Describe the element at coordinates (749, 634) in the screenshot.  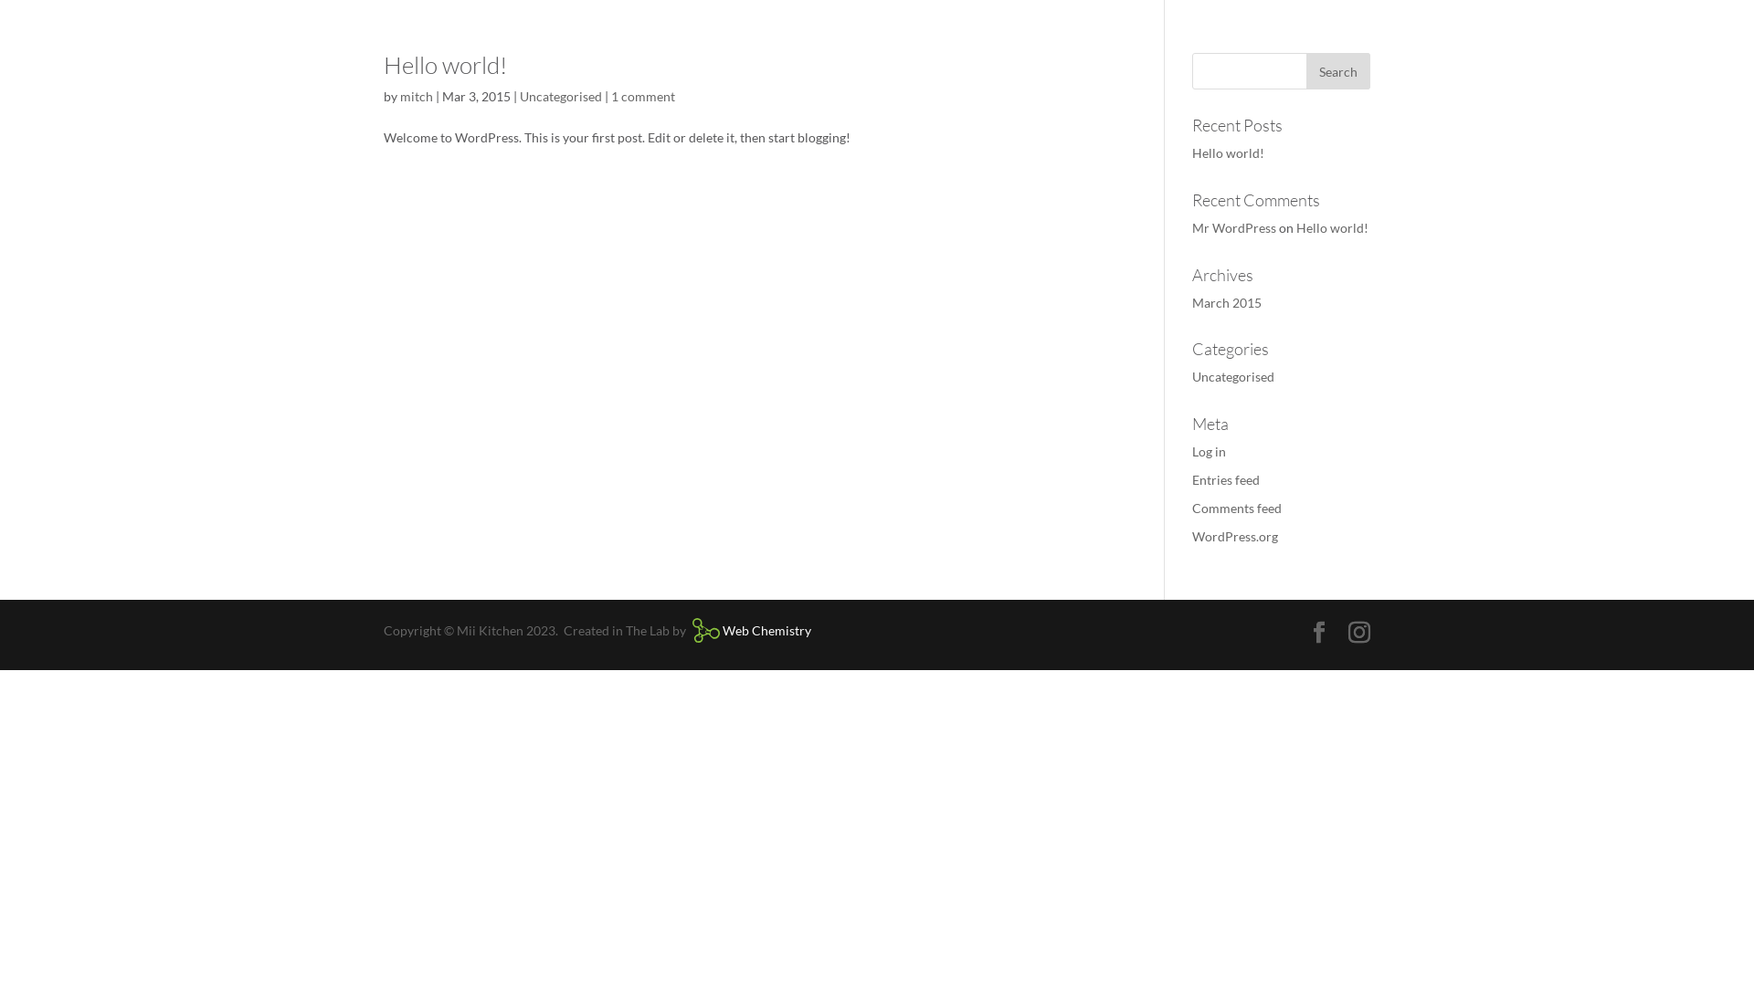
I see `Web Chemistry` at that location.